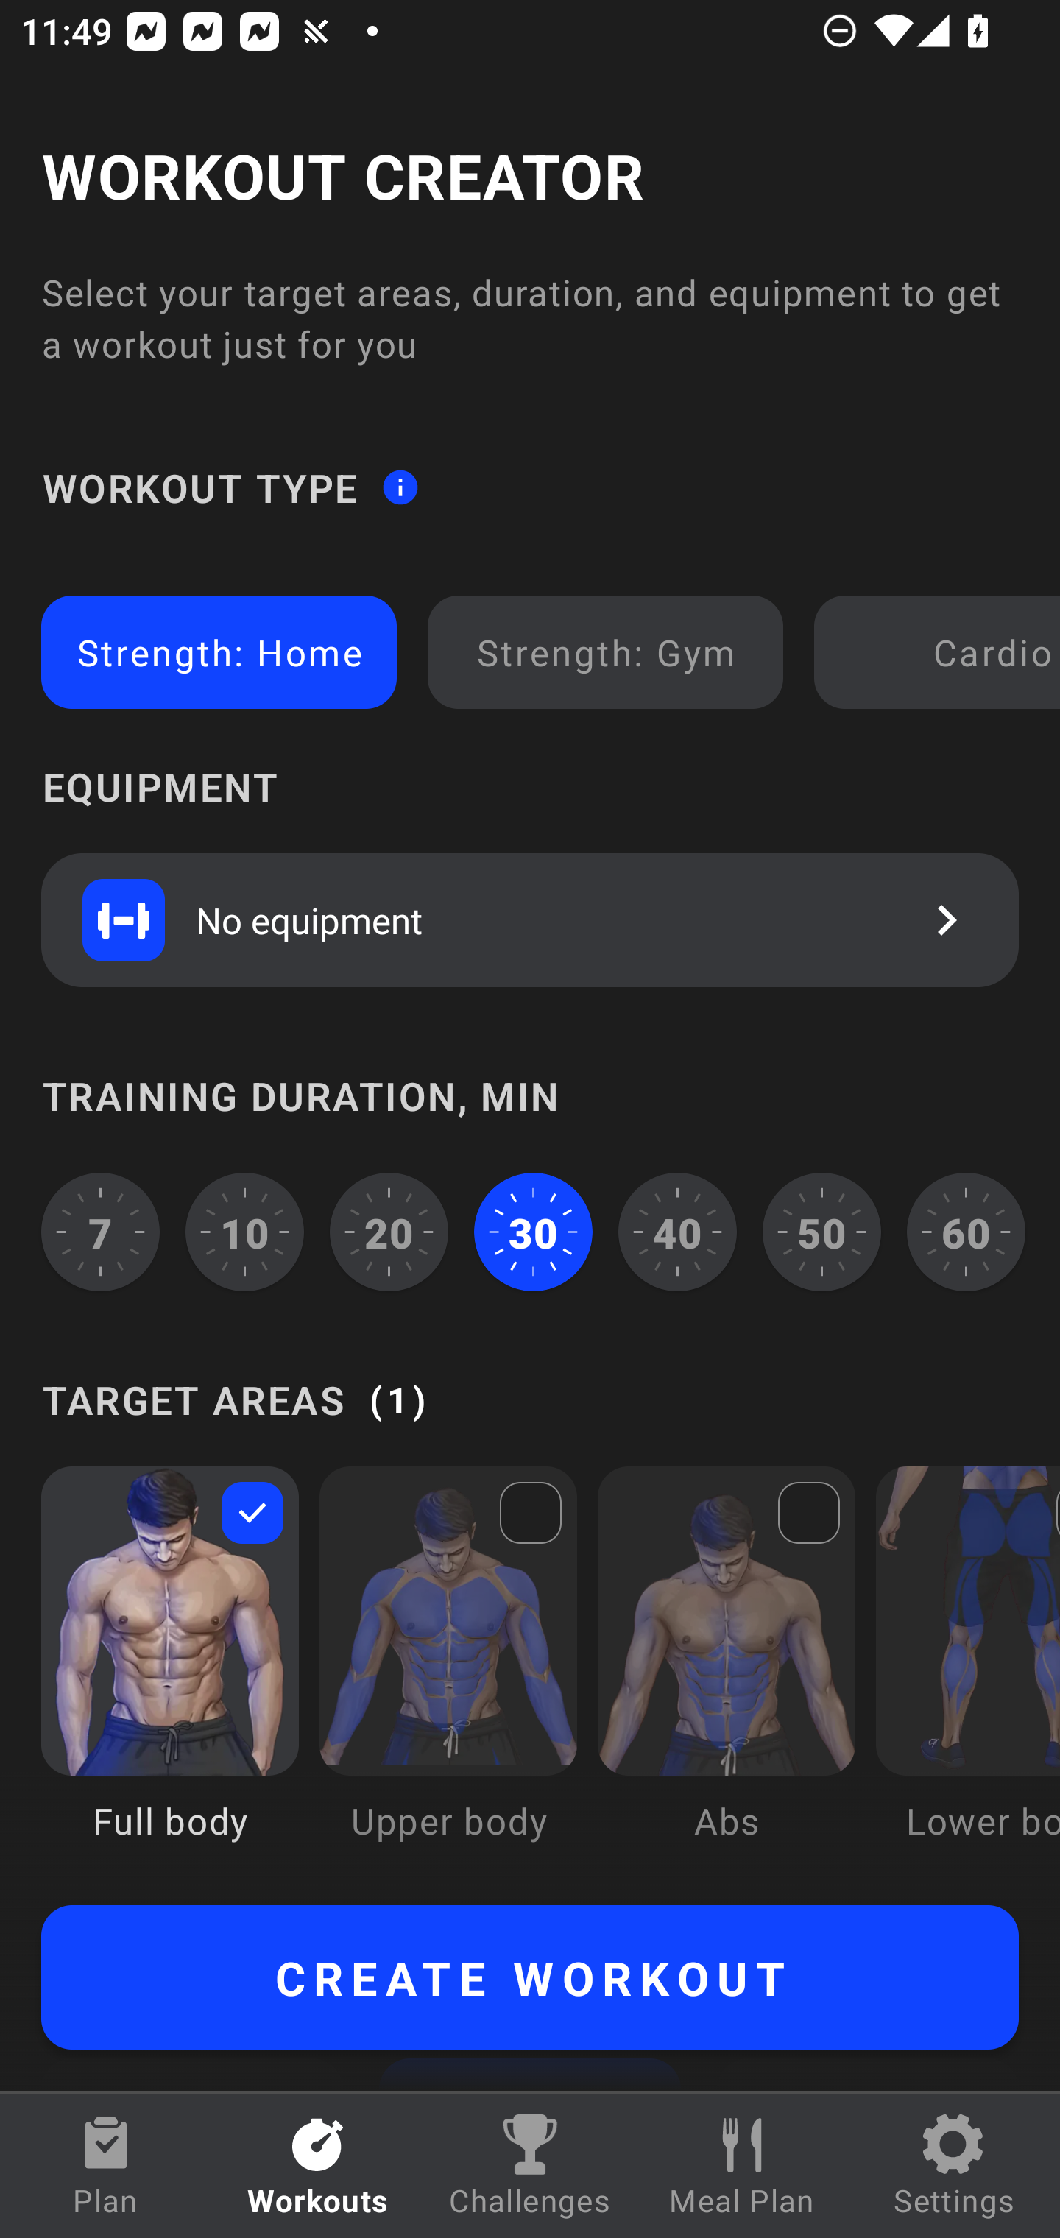  Describe the element at coordinates (530, 2166) in the screenshot. I see ` Challenges ` at that location.